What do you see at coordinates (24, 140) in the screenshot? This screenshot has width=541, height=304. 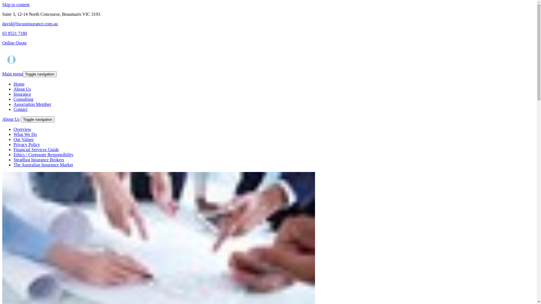 I see `Our Values` at bounding box center [24, 140].